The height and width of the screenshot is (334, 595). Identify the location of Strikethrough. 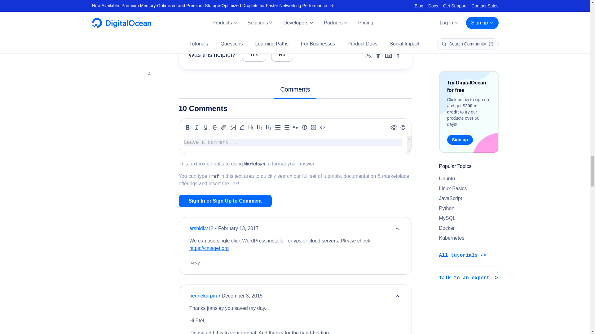
(214, 127).